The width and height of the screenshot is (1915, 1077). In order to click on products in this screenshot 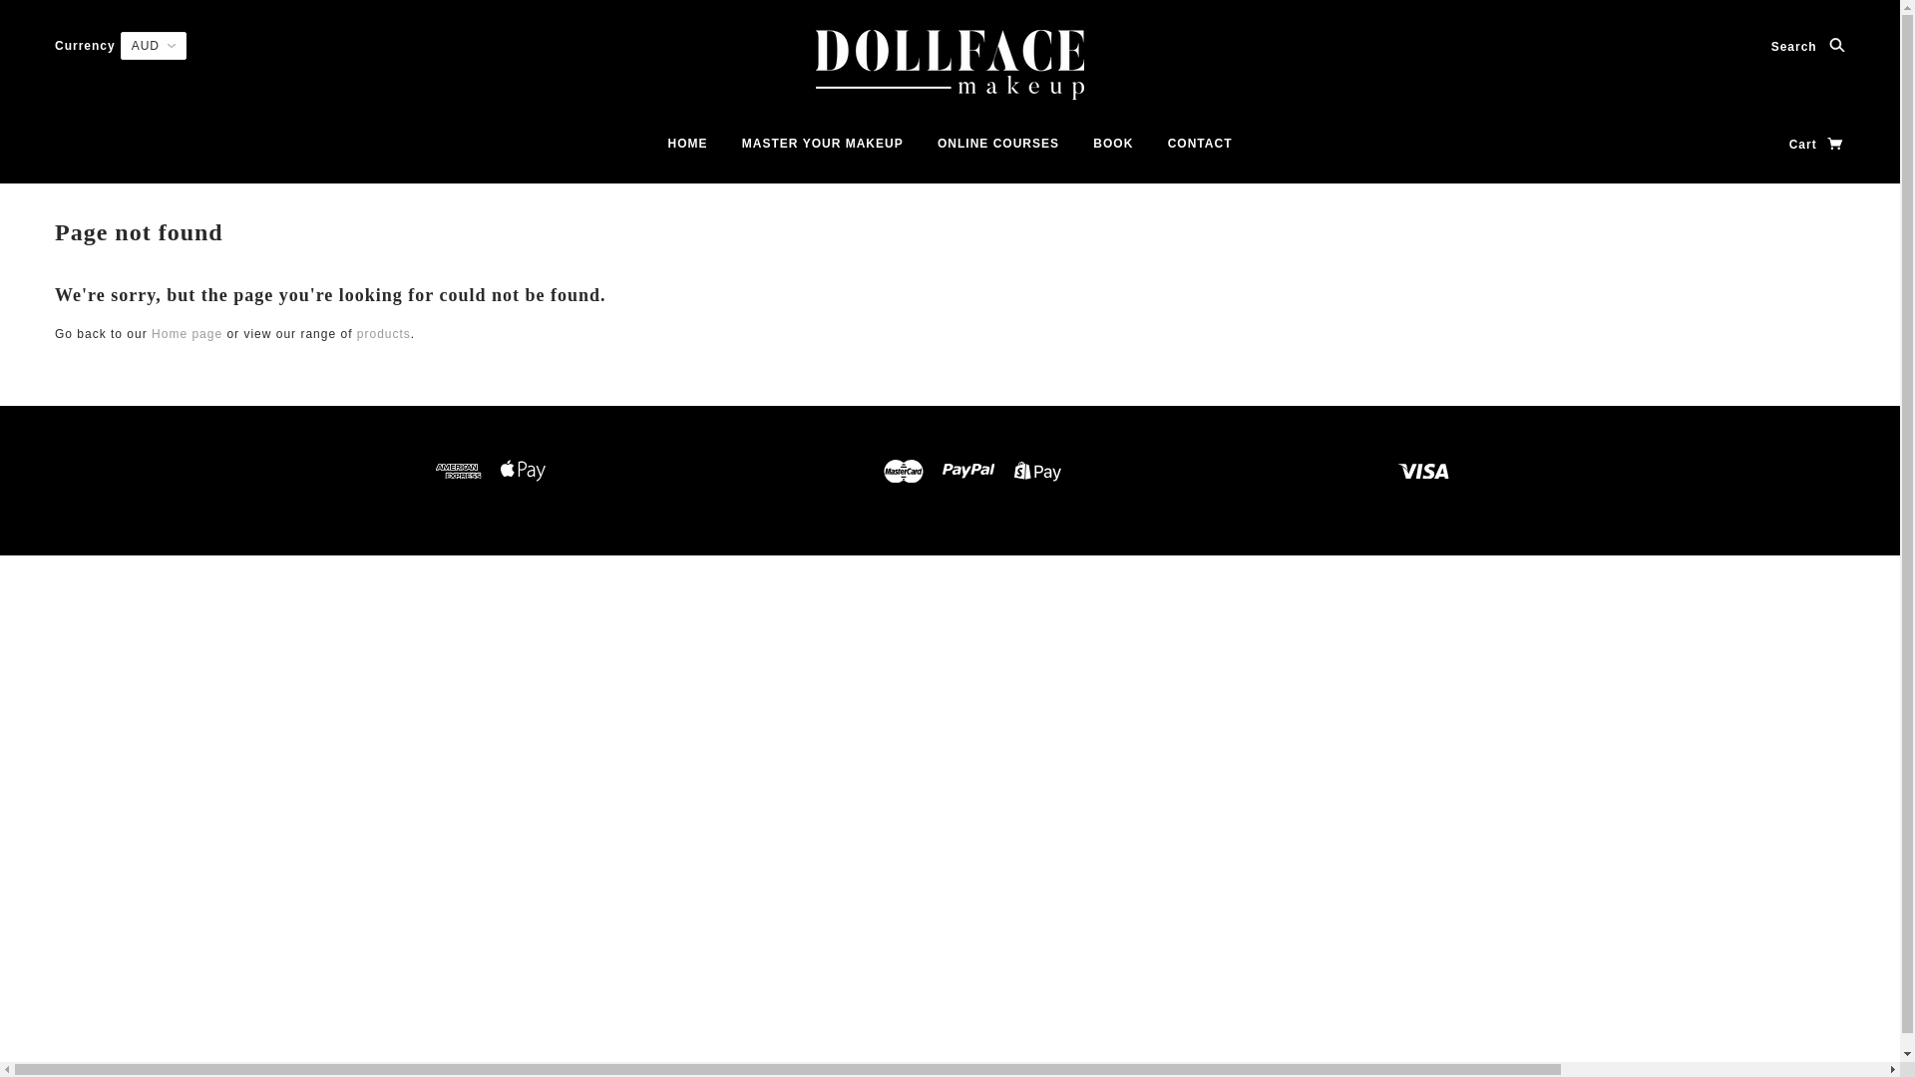, I will do `click(384, 334)`.